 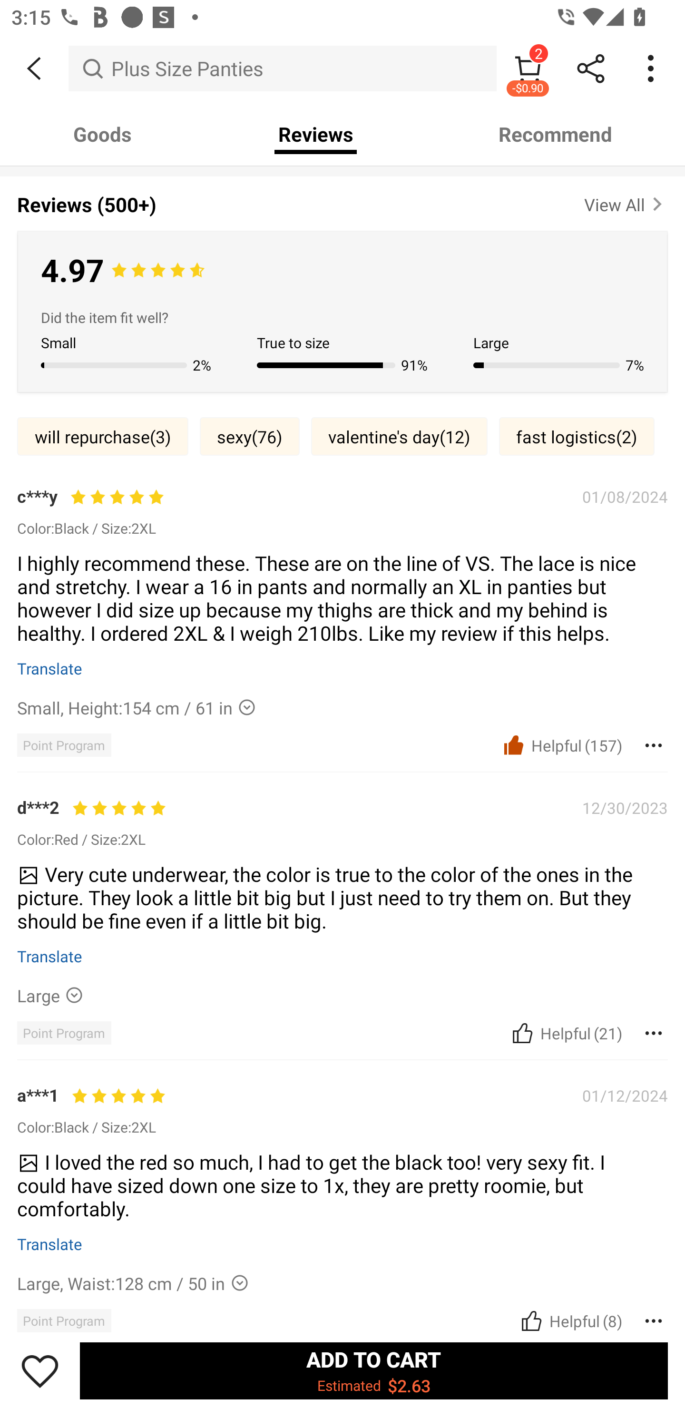 I want to click on Translate, so click(x=50, y=668).